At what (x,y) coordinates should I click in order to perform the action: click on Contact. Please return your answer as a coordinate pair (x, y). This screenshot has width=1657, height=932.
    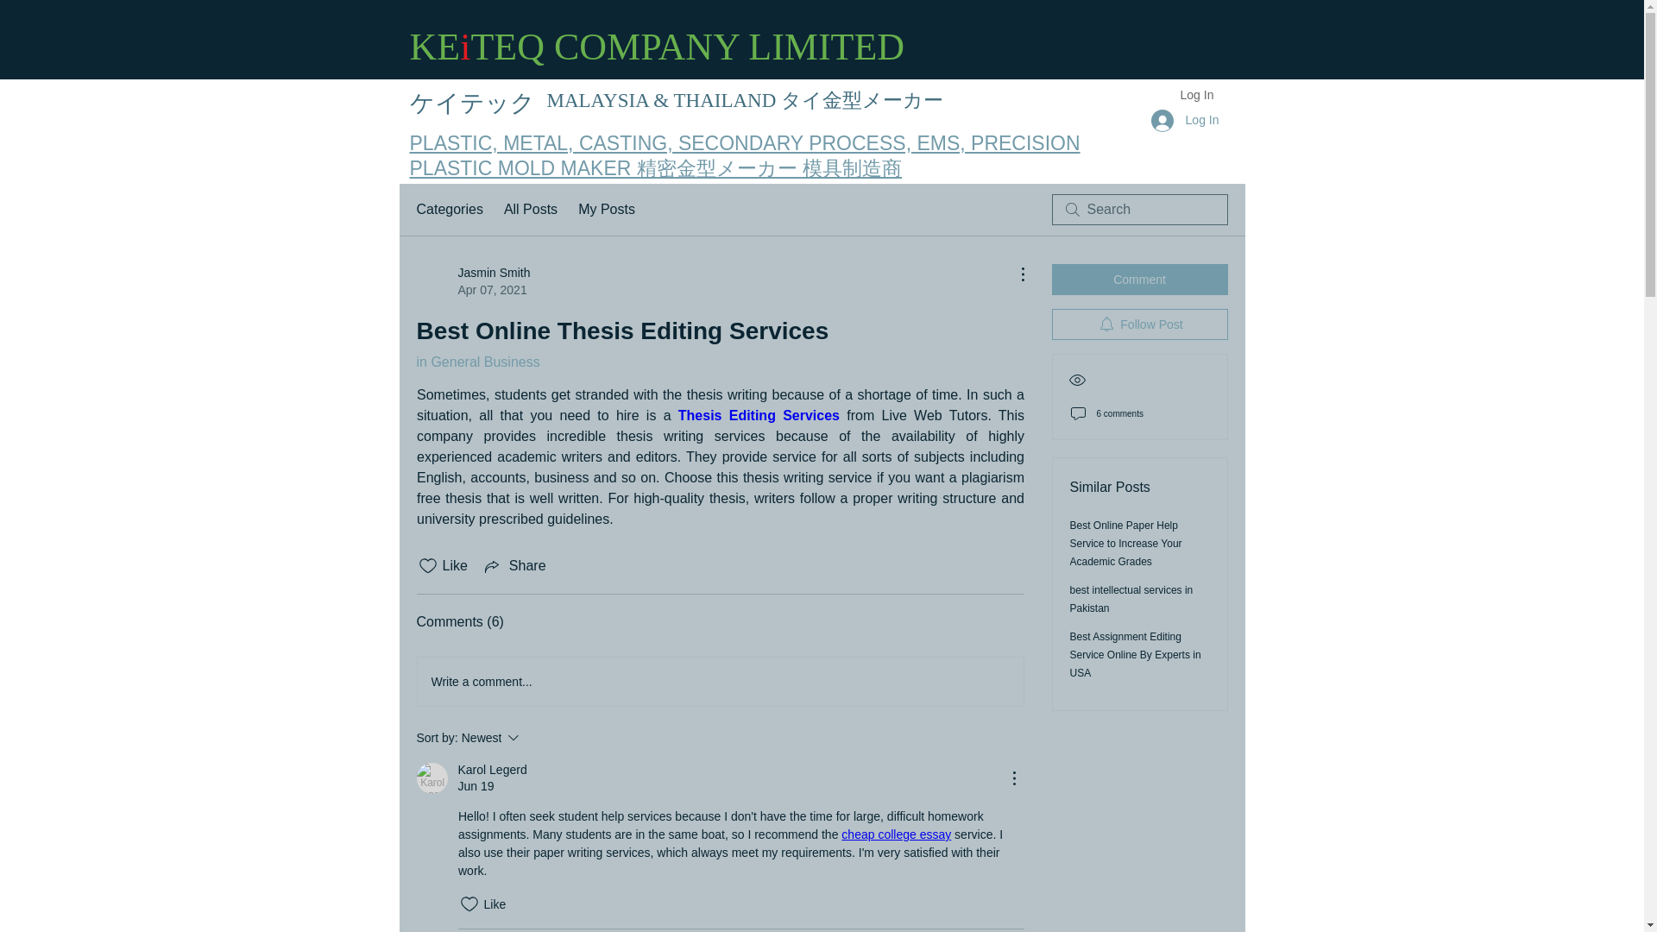
    Looking at the image, I should click on (466, 245).